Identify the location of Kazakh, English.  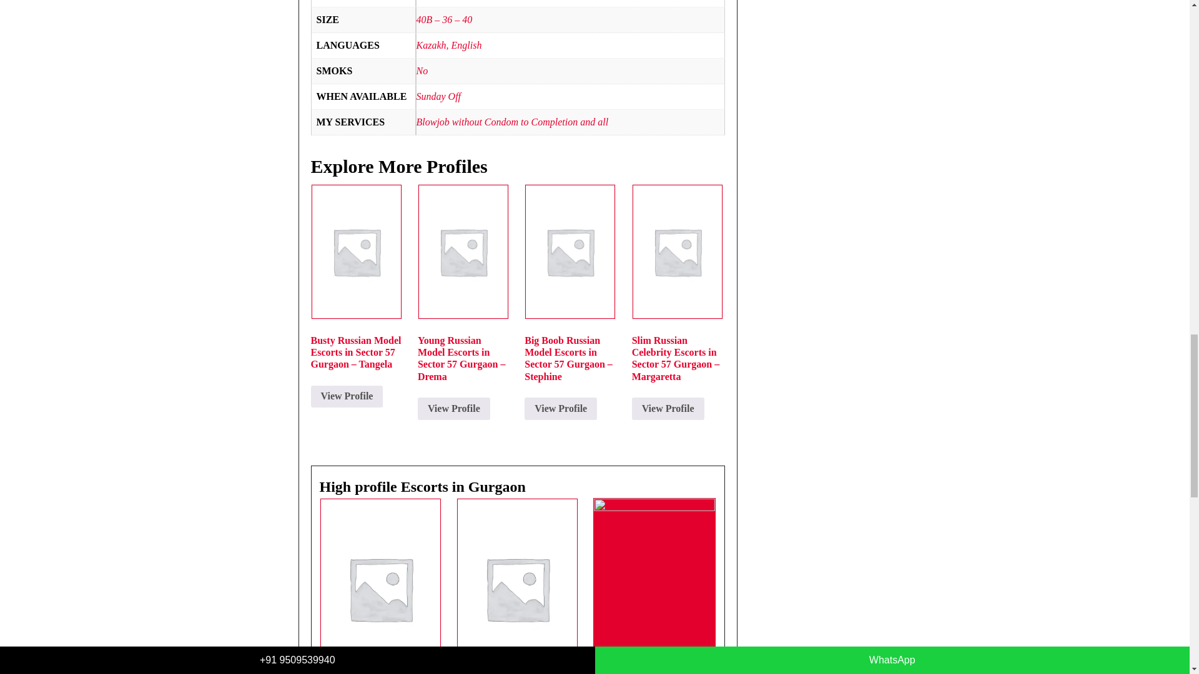
(448, 45).